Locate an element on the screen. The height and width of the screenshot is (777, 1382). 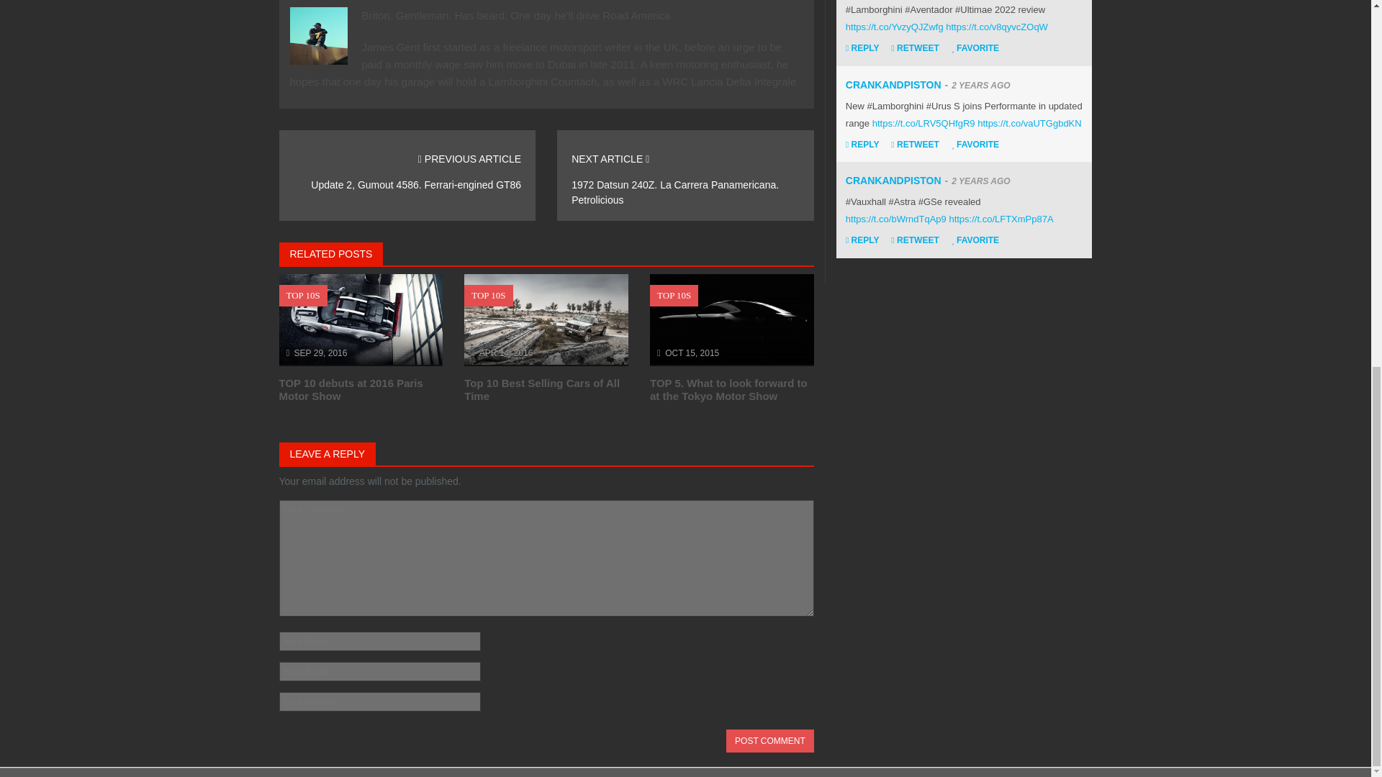
Thursday, October 15, 2015, 8:14 am is located at coordinates (691, 353).